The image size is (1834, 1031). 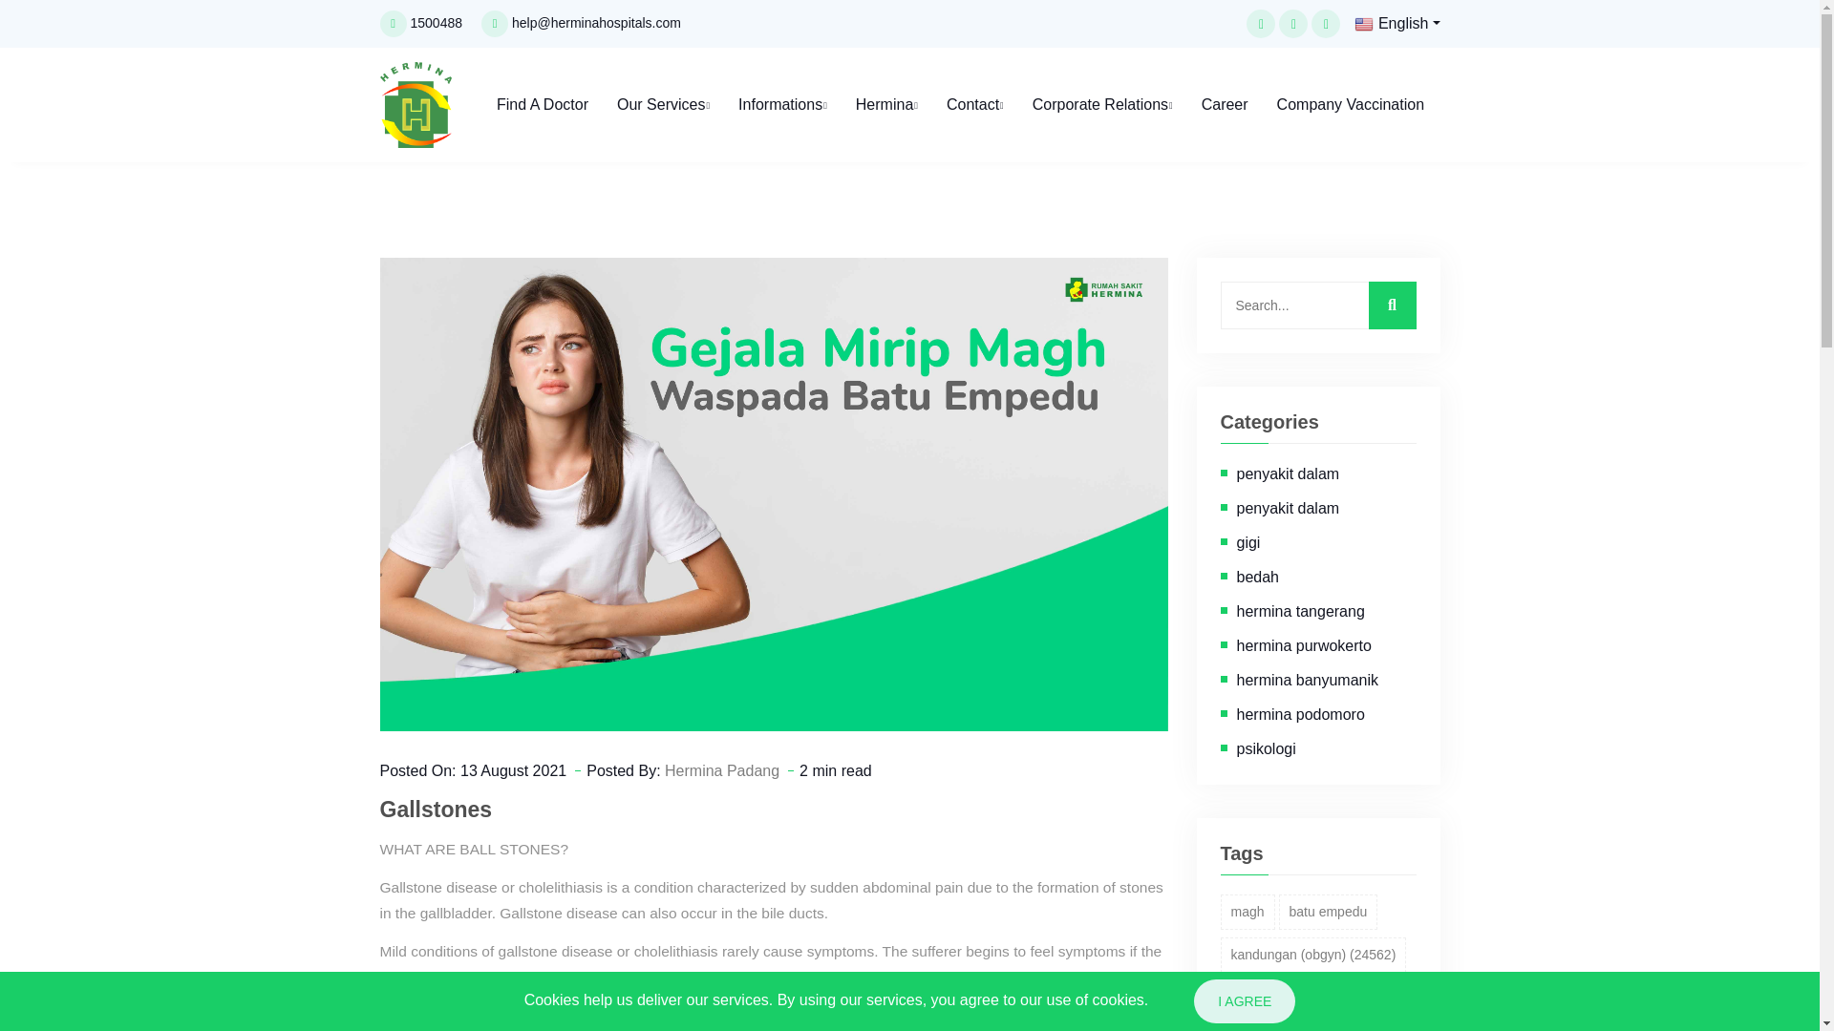 I want to click on Informations, so click(x=782, y=105).